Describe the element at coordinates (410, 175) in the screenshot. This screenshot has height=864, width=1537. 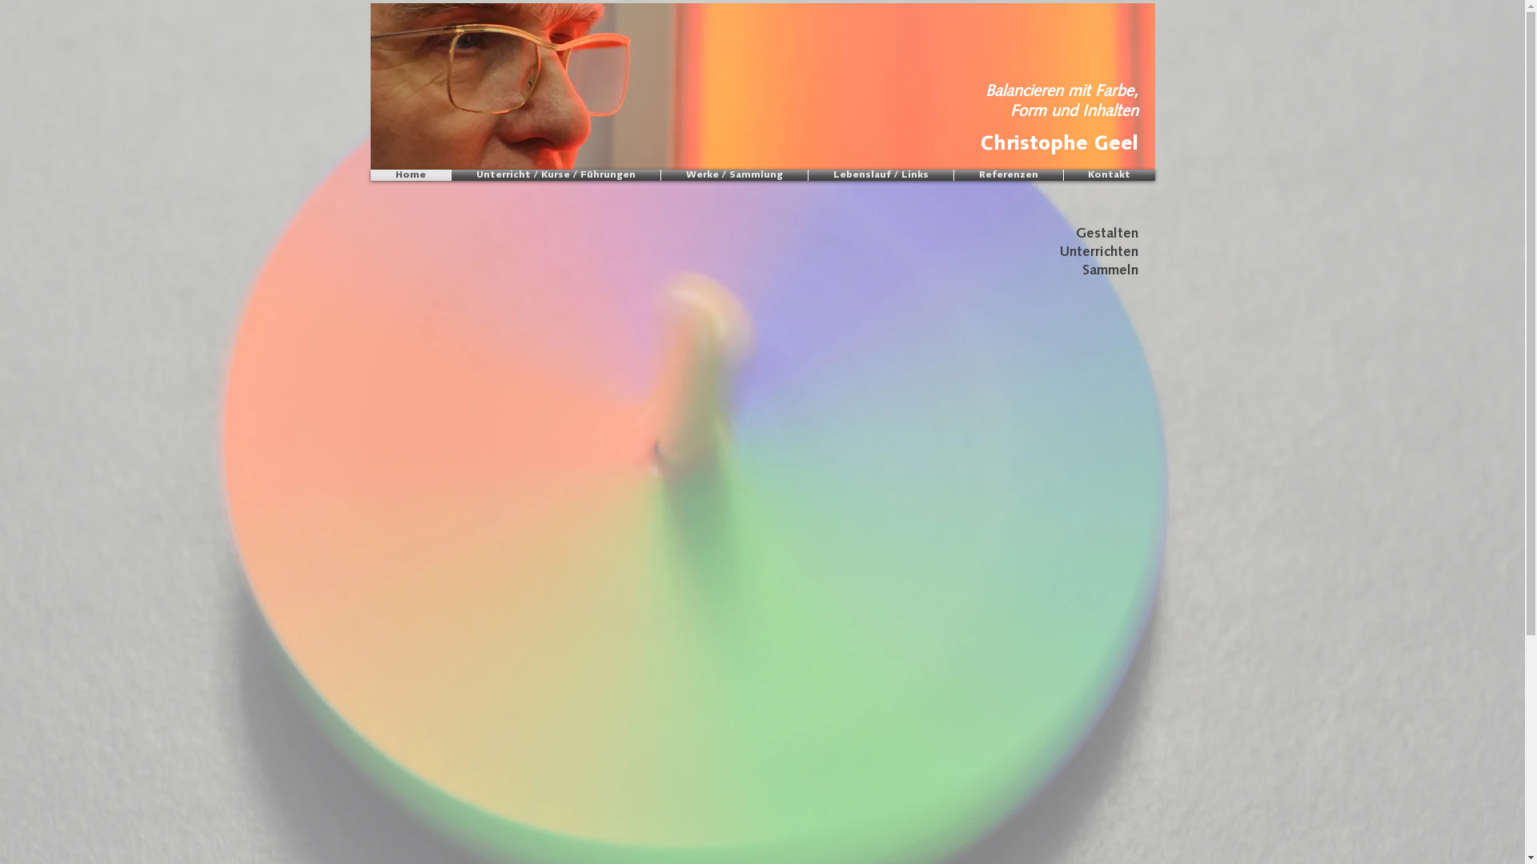
I see `Home` at that location.